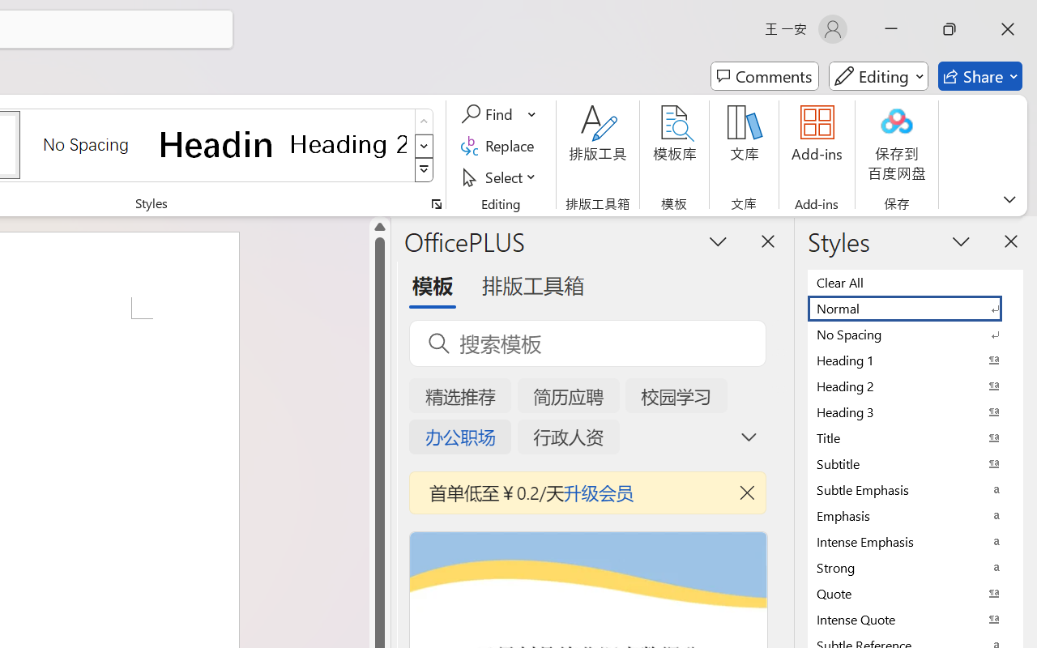 The image size is (1037, 648). I want to click on Styles, so click(425, 170).